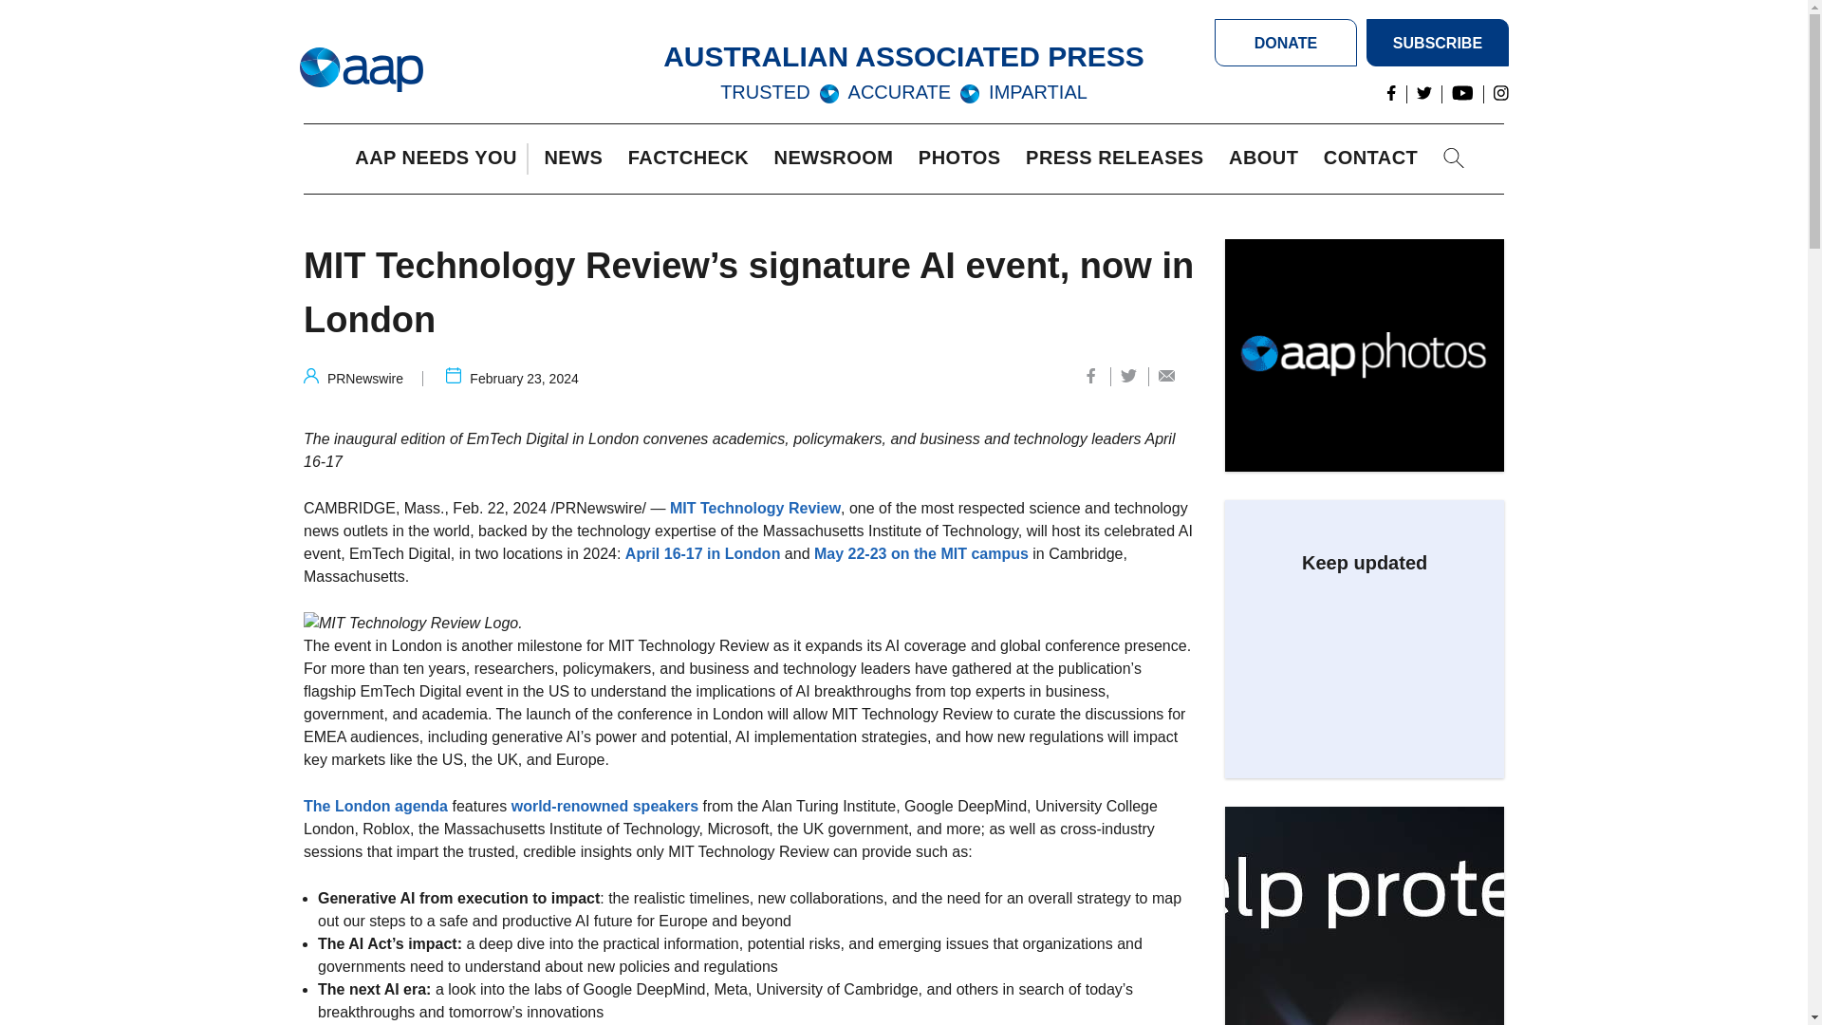 This screenshot has height=1025, width=1822. I want to click on SUBSCRIBE, so click(1437, 43).